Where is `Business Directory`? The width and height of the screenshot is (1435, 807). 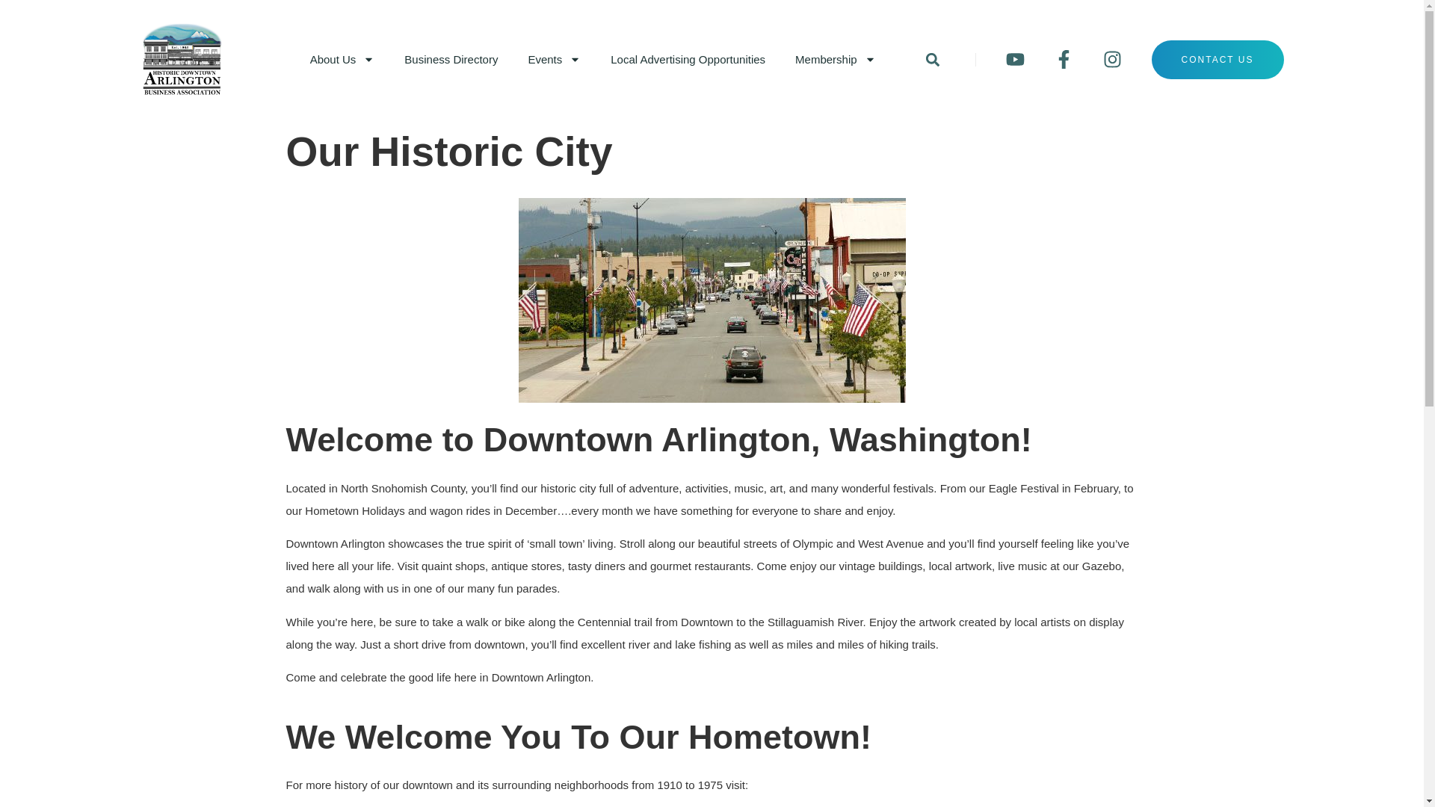
Business Directory is located at coordinates (450, 60).